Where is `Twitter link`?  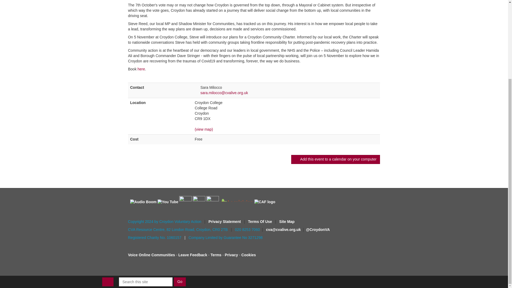
Twitter link is located at coordinates (318, 230).